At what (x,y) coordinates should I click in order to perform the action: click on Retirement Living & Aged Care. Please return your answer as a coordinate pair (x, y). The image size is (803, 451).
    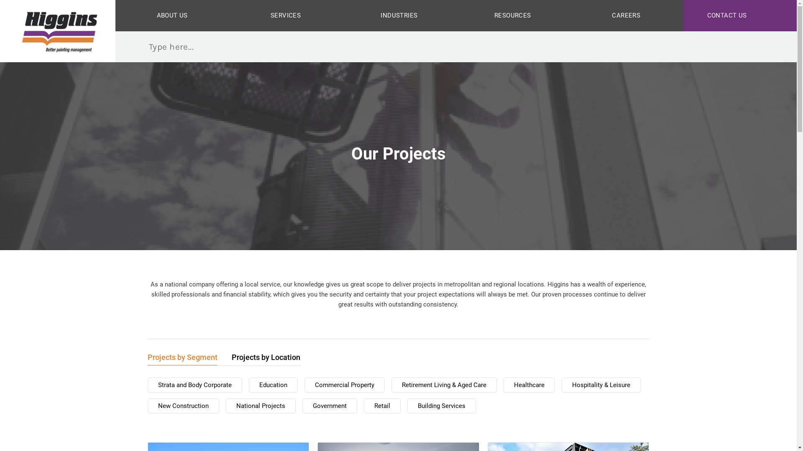
    Looking at the image, I should click on (444, 385).